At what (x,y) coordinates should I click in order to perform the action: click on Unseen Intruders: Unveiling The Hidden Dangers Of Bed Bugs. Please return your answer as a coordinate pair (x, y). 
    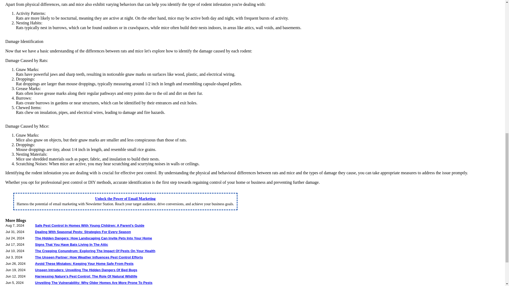
    Looking at the image, I should click on (86, 270).